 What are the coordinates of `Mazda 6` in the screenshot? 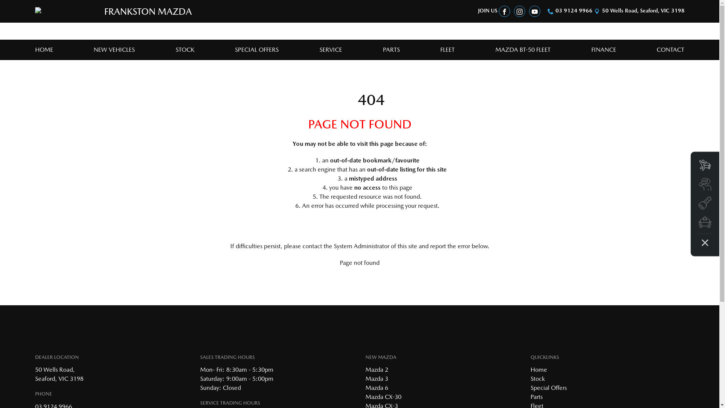 It's located at (377, 388).